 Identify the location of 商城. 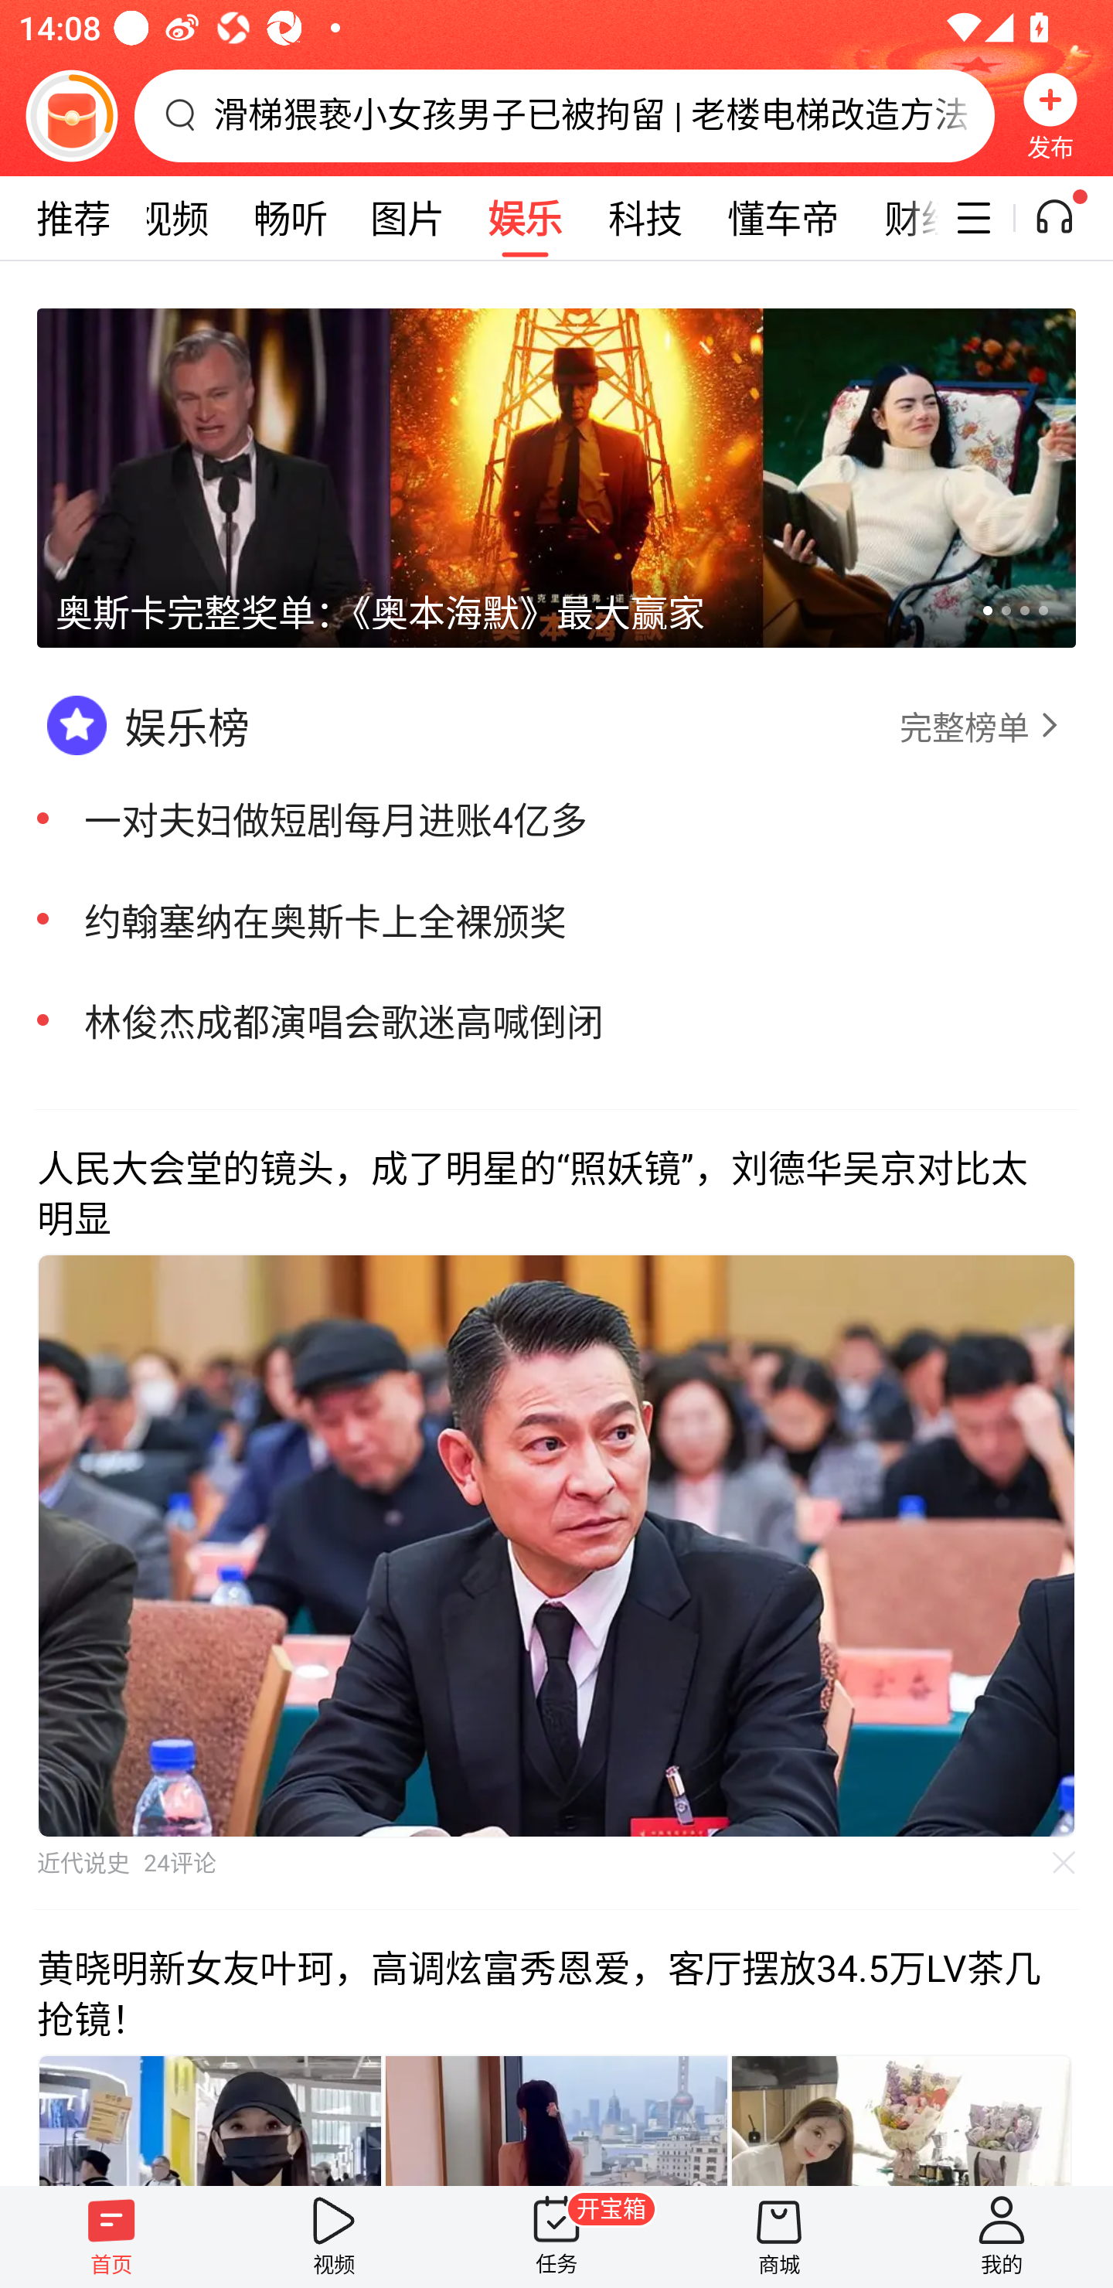
(779, 2236).